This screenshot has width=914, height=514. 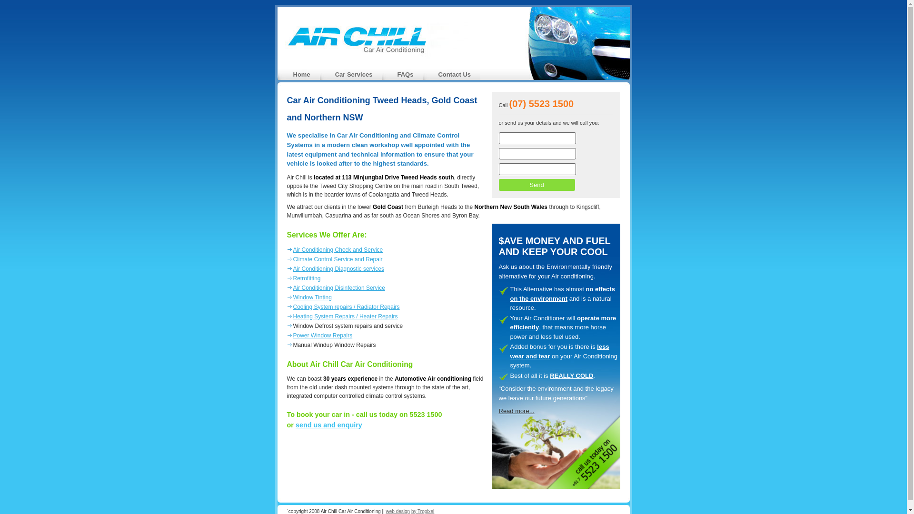 What do you see at coordinates (312, 297) in the screenshot?
I see `Window Tinting` at bounding box center [312, 297].